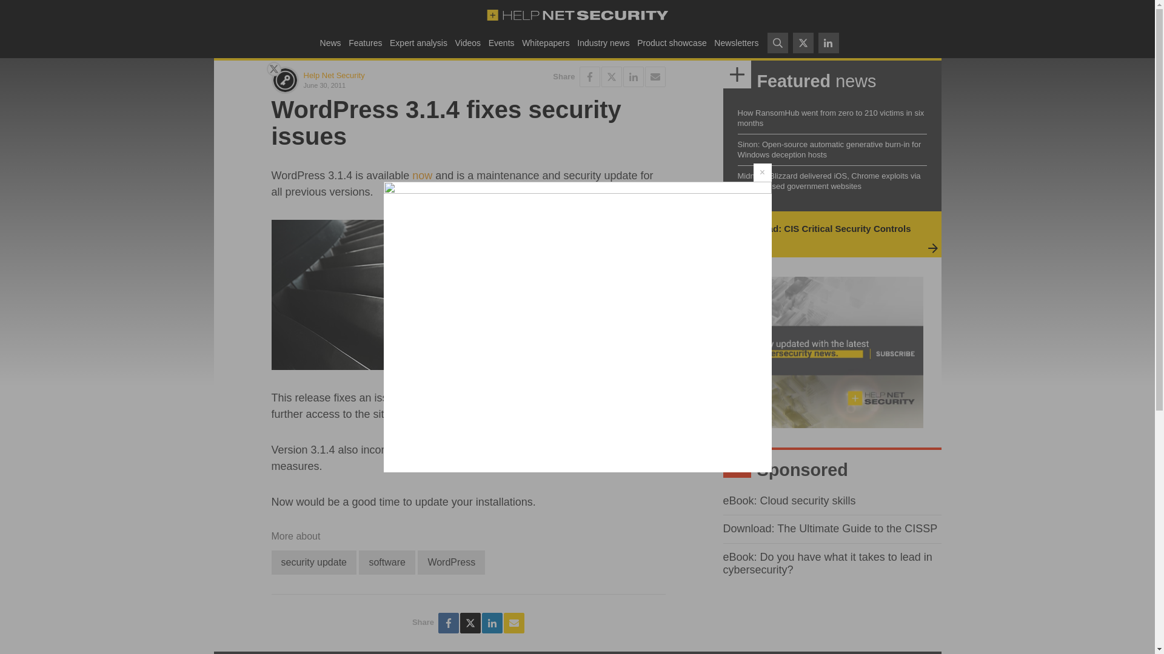  Describe the element at coordinates (789, 500) in the screenshot. I see `eBook: Cloud security skills` at that location.